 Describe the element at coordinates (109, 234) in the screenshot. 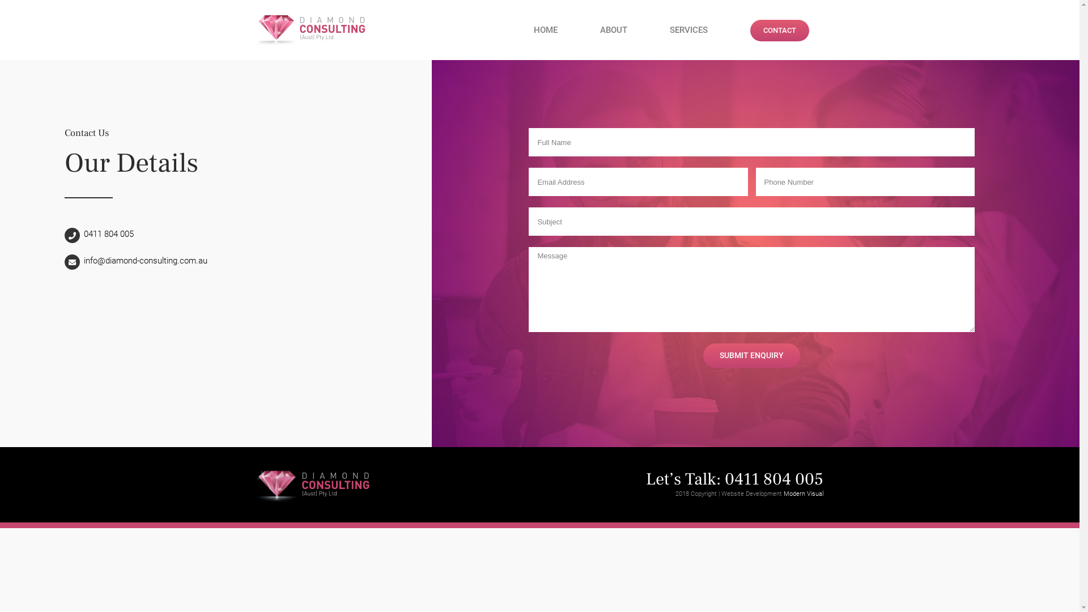

I see `0411 804 005` at that location.